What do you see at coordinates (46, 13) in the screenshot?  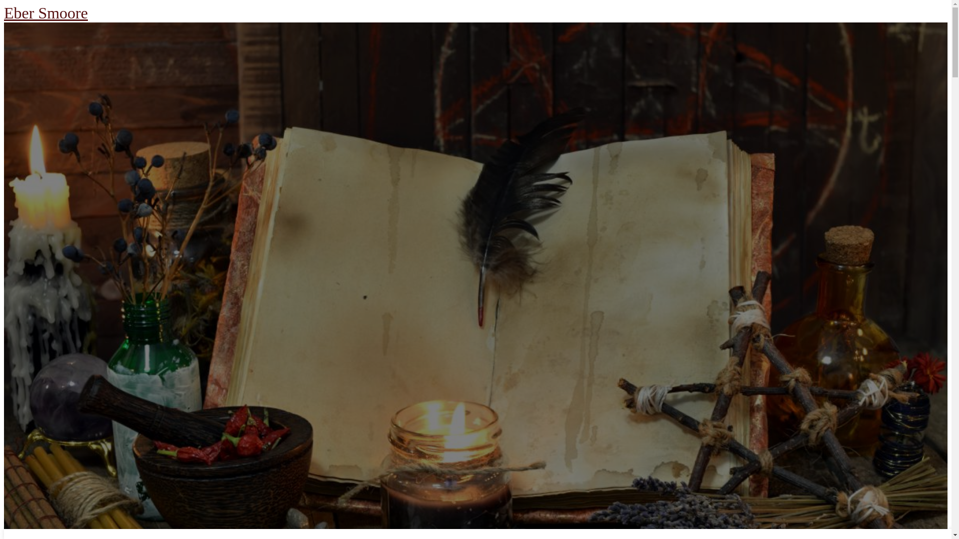 I see `Eber Smoore` at bounding box center [46, 13].